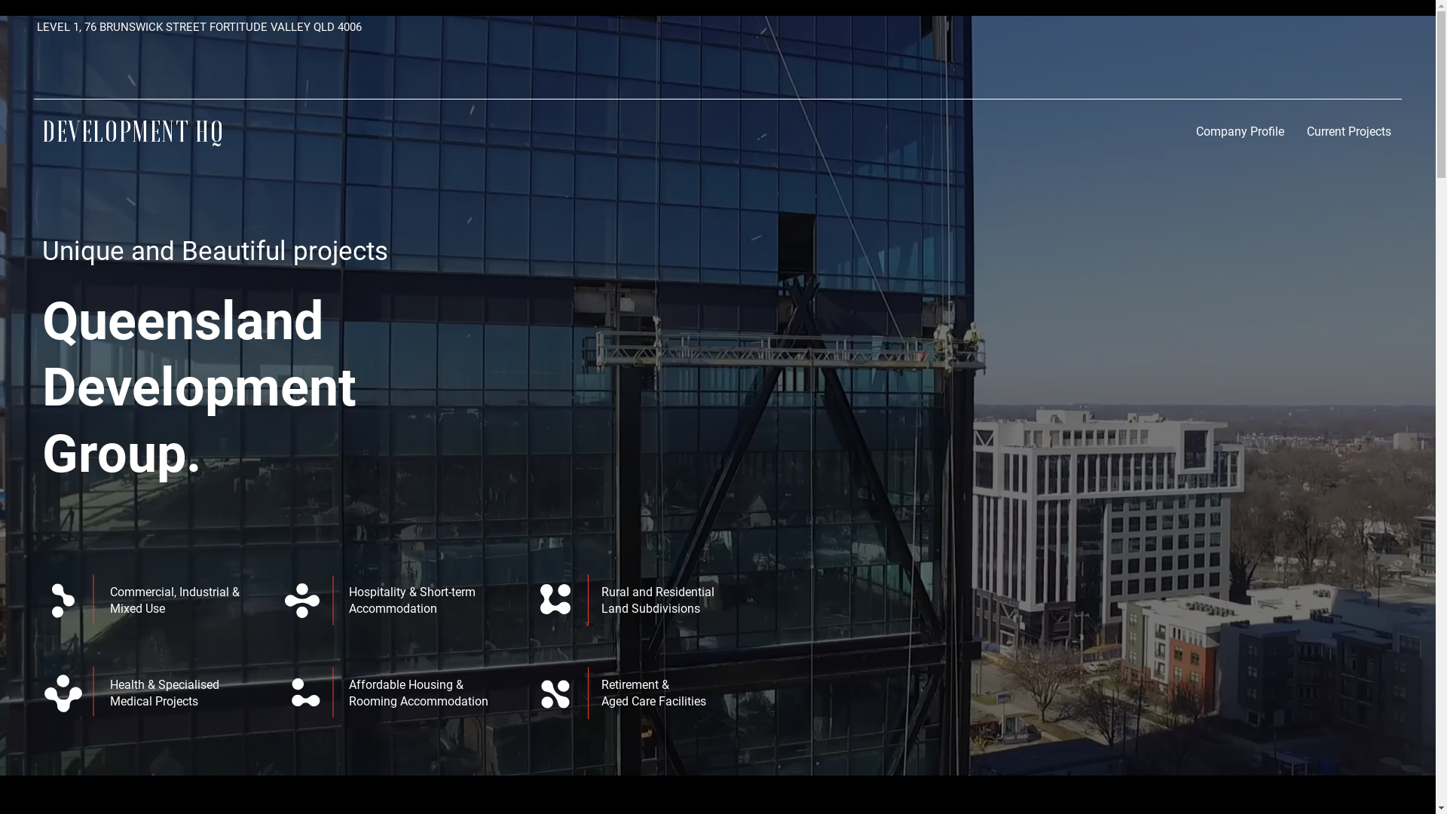  What do you see at coordinates (1349, 131) in the screenshot?
I see `Current Projects` at bounding box center [1349, 131].